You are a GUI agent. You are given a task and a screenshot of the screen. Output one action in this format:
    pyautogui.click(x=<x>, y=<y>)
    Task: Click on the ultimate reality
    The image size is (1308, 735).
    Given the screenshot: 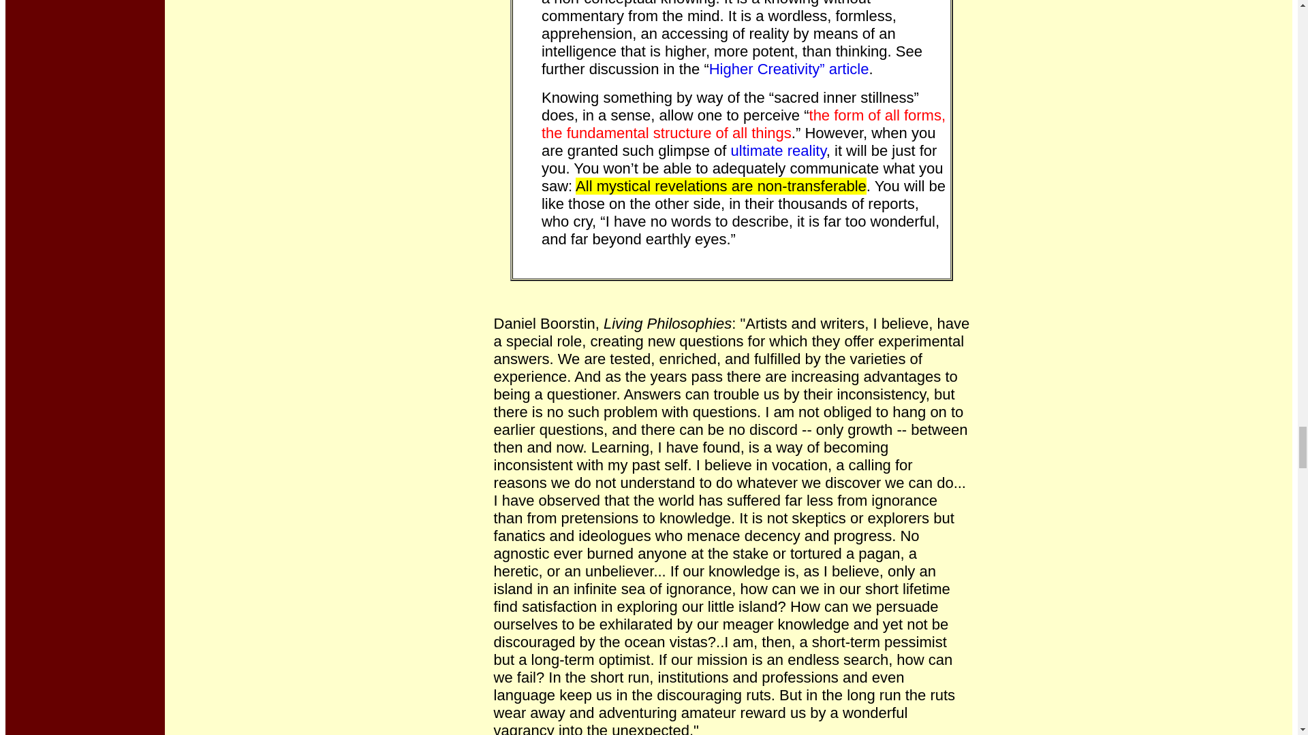 What is the action you would take?
    pyautogui.click(x=779, y=151)
    